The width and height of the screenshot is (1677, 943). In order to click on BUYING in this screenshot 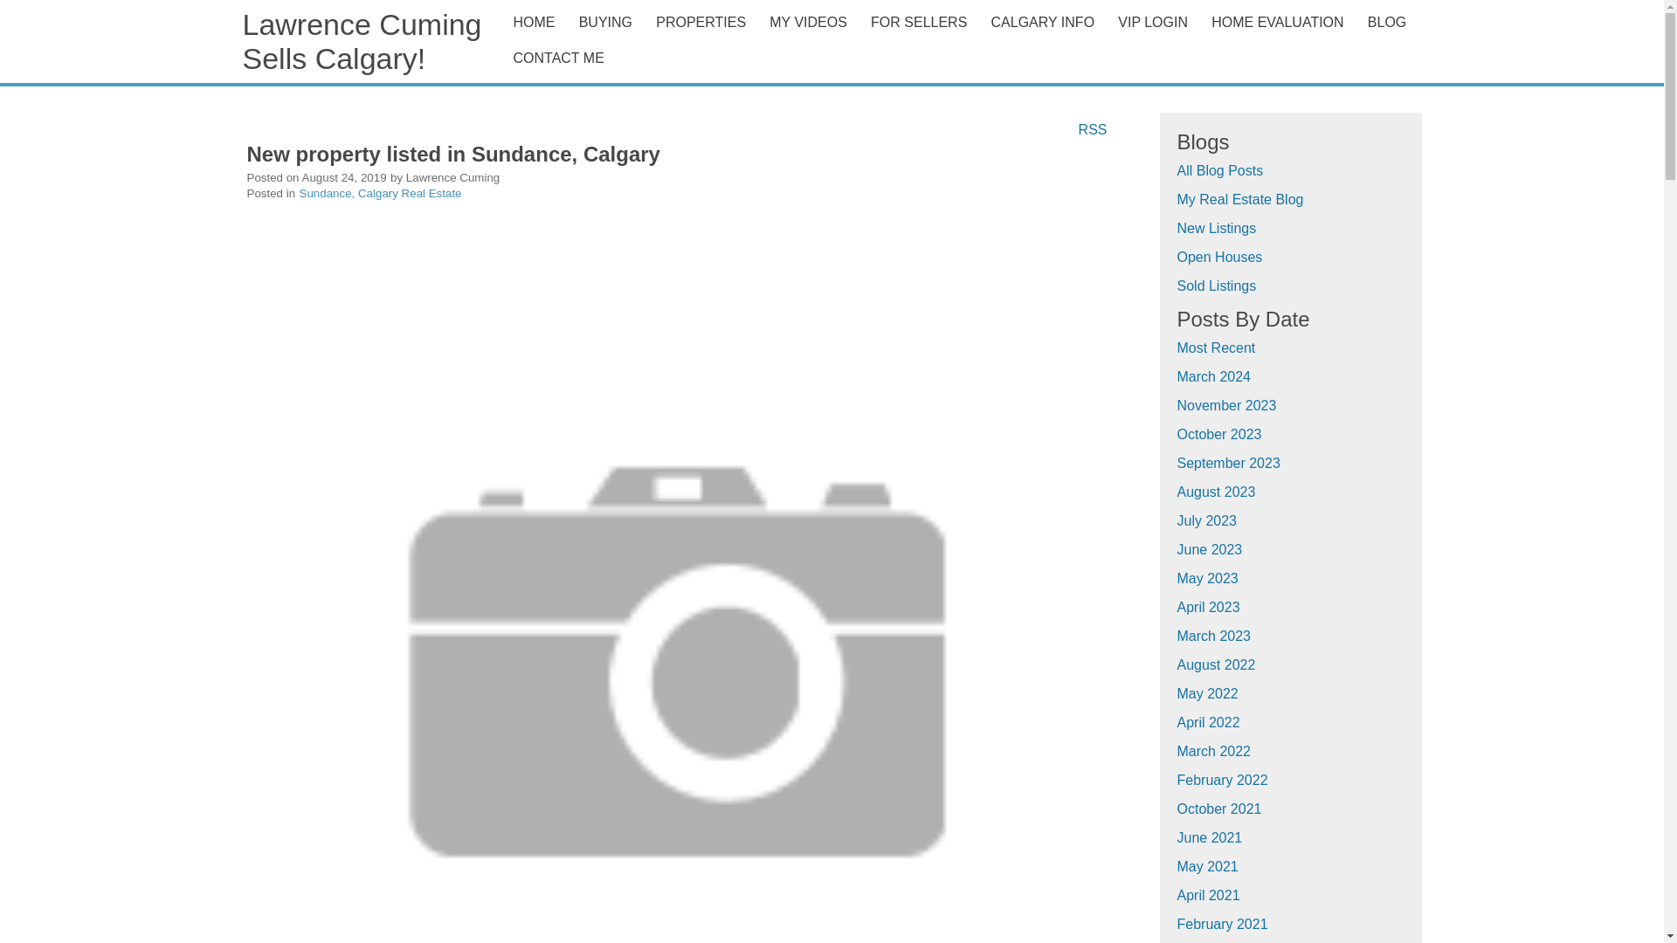, I will do `click(604, 22)`.